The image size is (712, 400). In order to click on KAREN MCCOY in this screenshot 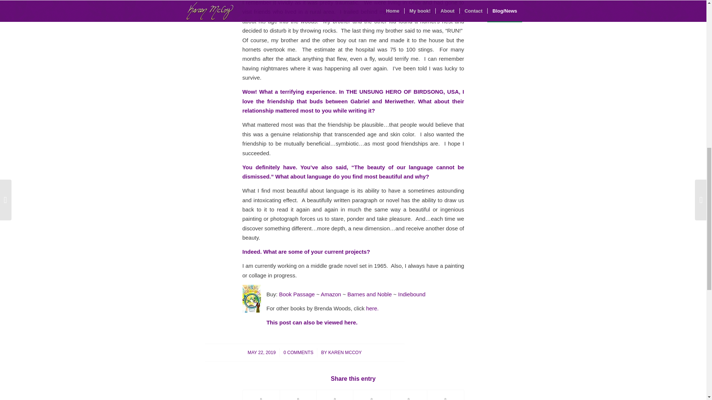, I will do `click(345, 353)`.